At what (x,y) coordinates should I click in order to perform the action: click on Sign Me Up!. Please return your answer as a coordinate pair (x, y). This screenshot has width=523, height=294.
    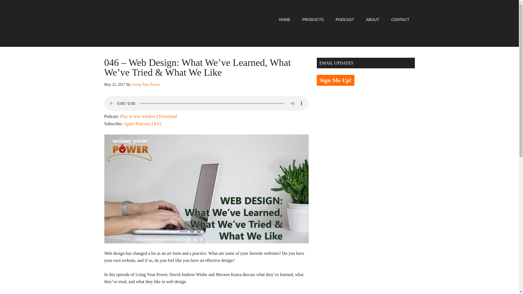
    Looking at the image, I should click on (335, 80).